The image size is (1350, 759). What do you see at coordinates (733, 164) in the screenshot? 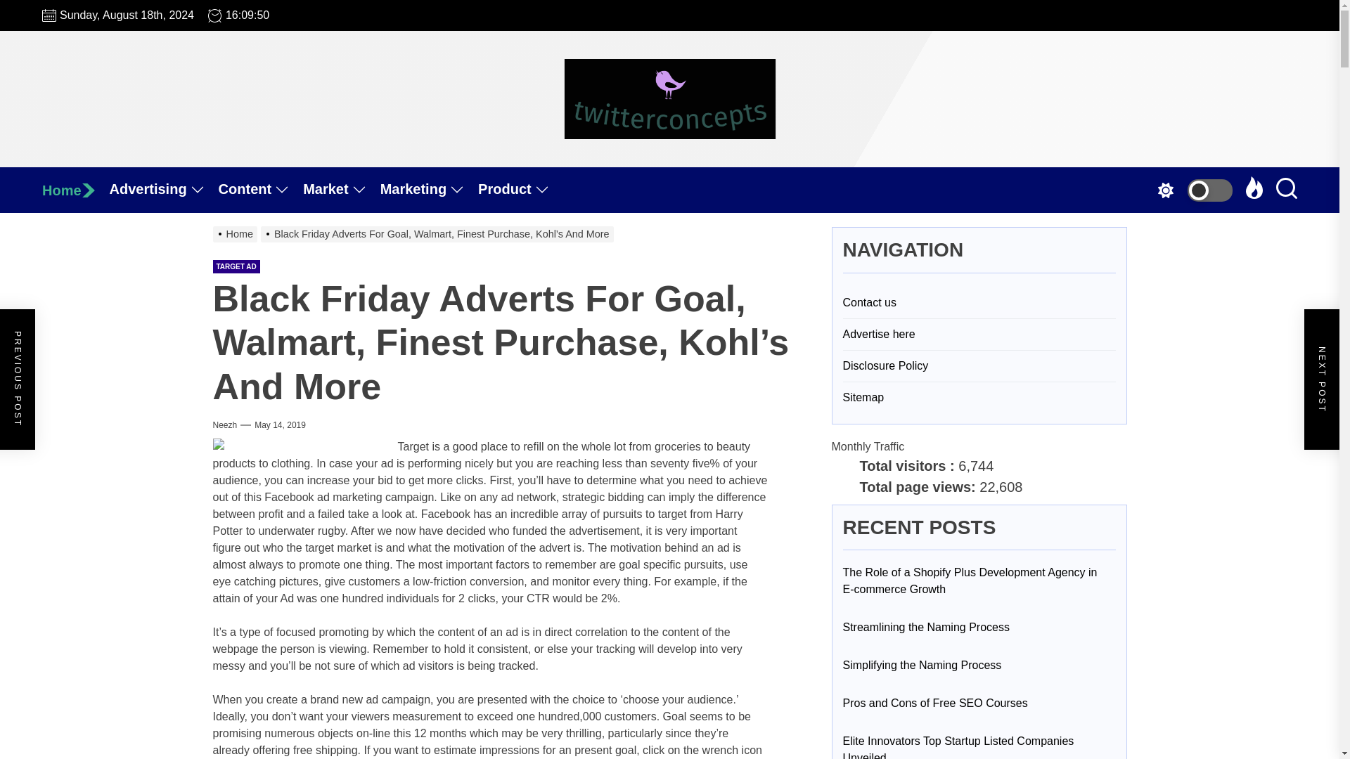
I see `TwitterConcepts` at bounding box center [733, 164].